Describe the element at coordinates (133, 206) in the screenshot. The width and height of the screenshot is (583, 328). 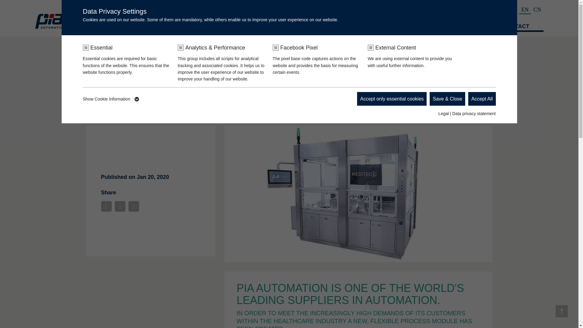
I see `Linkedin` at that location.